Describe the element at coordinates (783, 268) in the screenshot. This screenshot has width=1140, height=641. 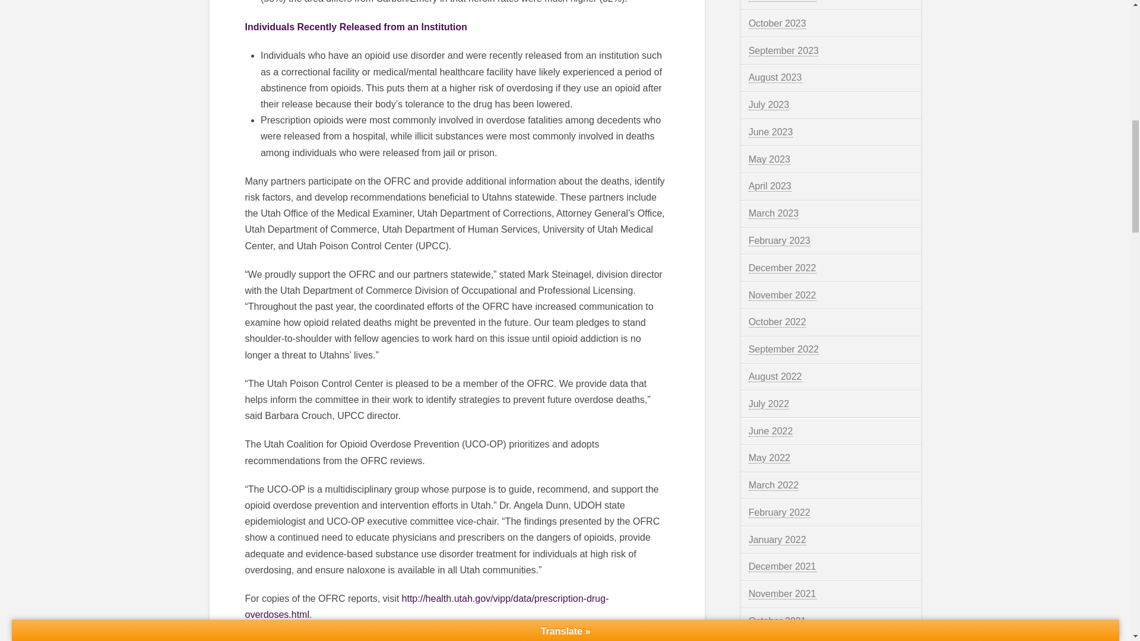
I see `December 2022` at that location.